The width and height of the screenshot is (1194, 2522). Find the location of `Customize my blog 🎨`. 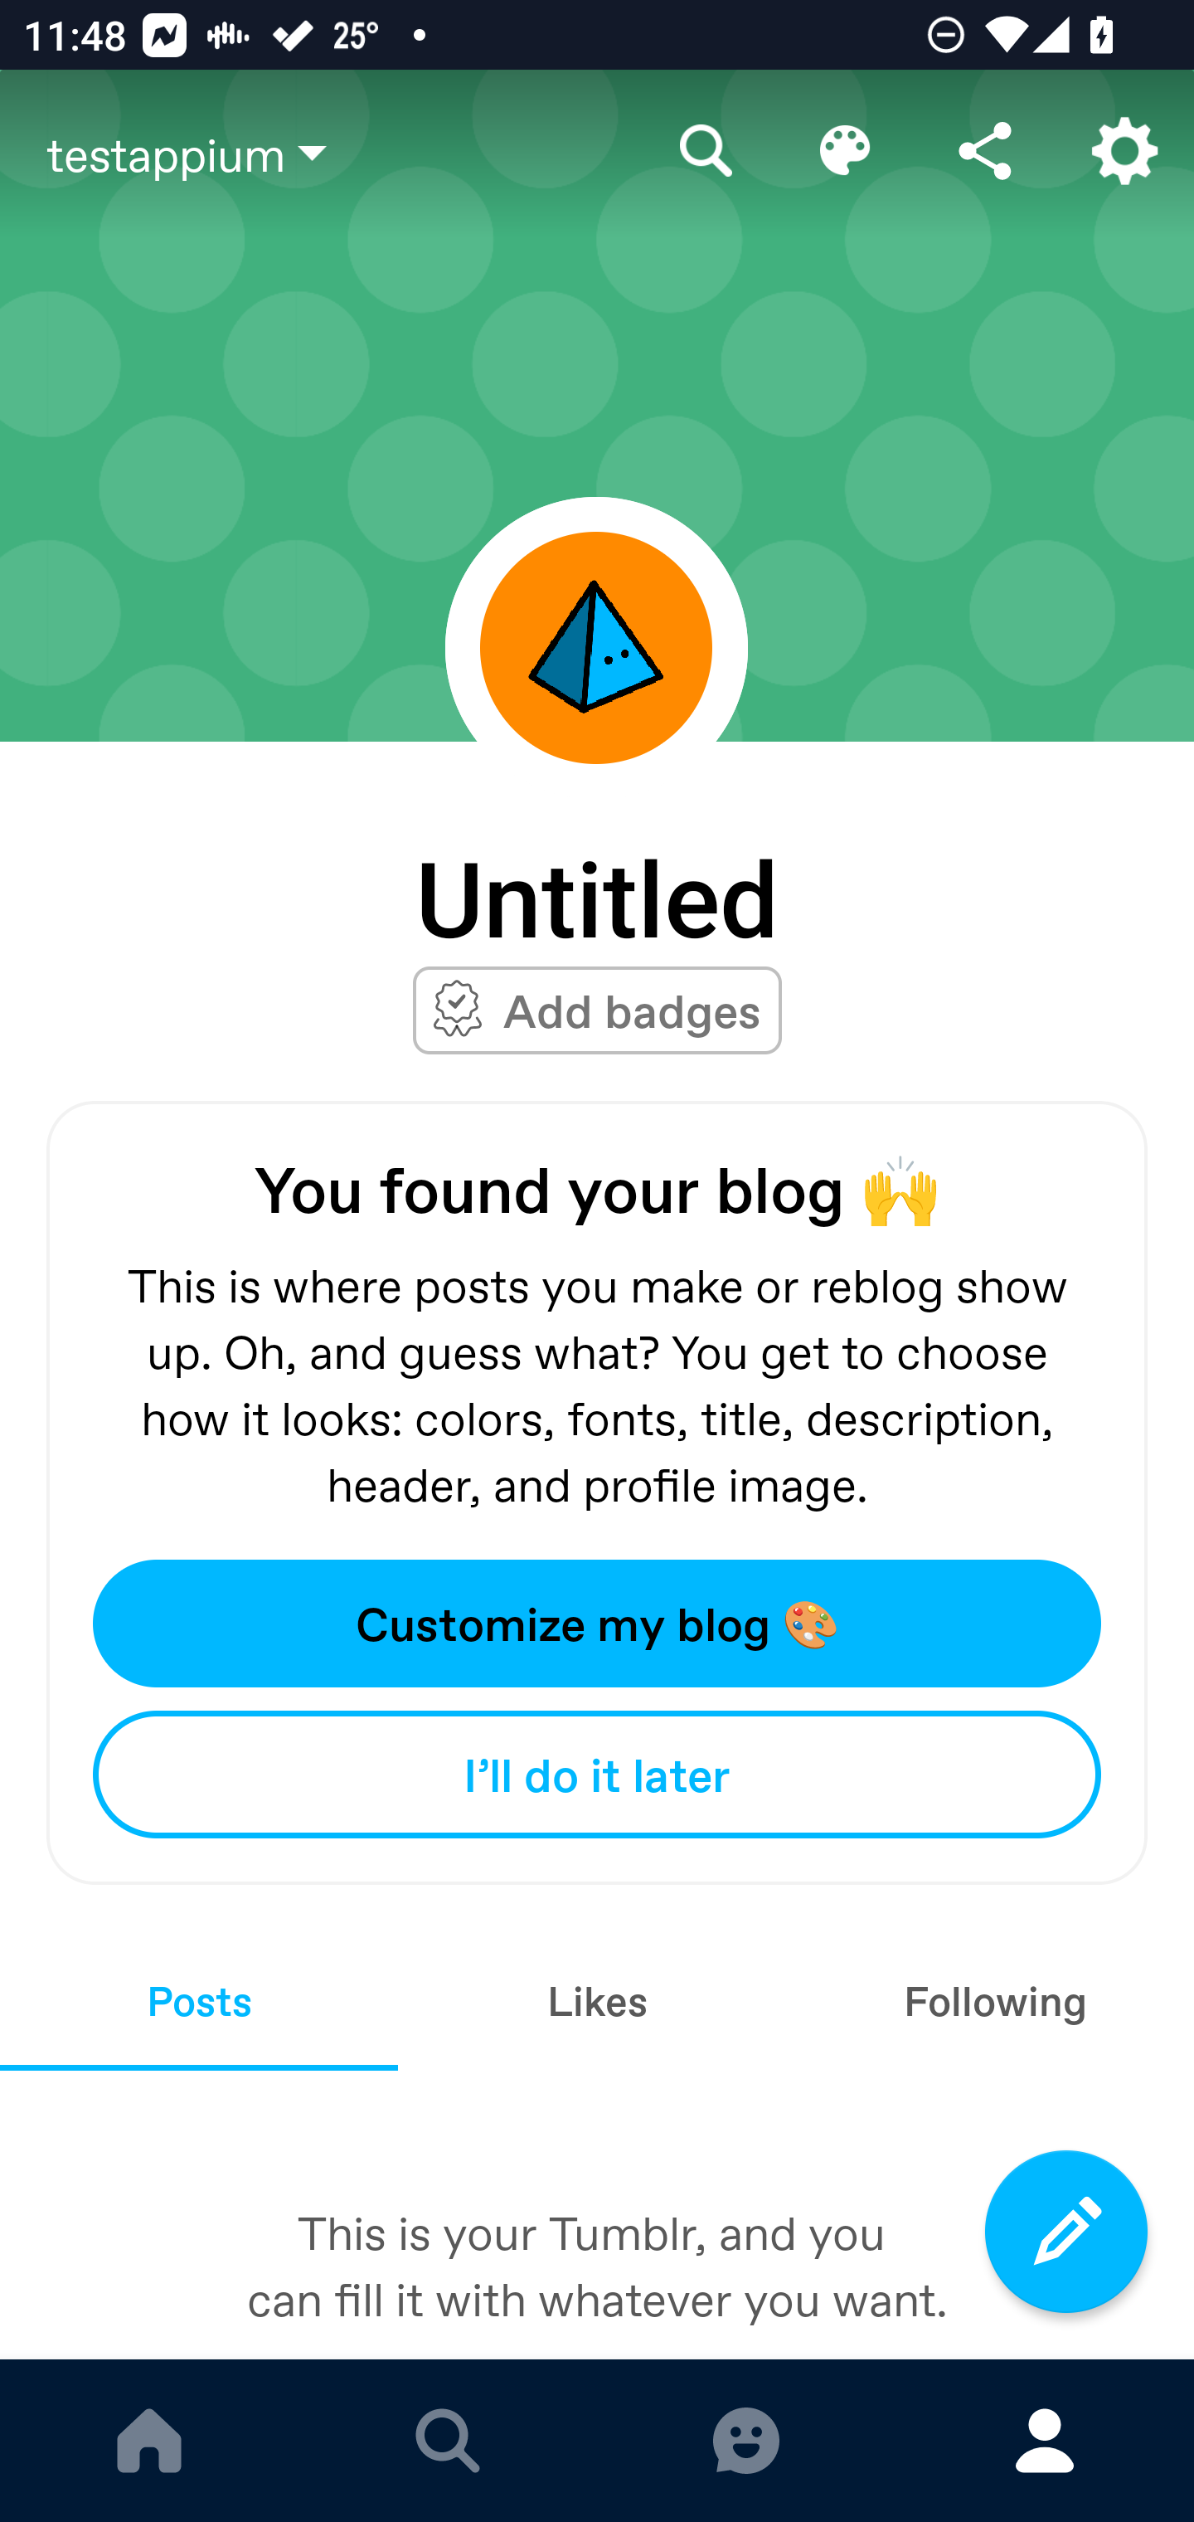

Customize my blog 🎨 is located at coordinates (597, 1623).